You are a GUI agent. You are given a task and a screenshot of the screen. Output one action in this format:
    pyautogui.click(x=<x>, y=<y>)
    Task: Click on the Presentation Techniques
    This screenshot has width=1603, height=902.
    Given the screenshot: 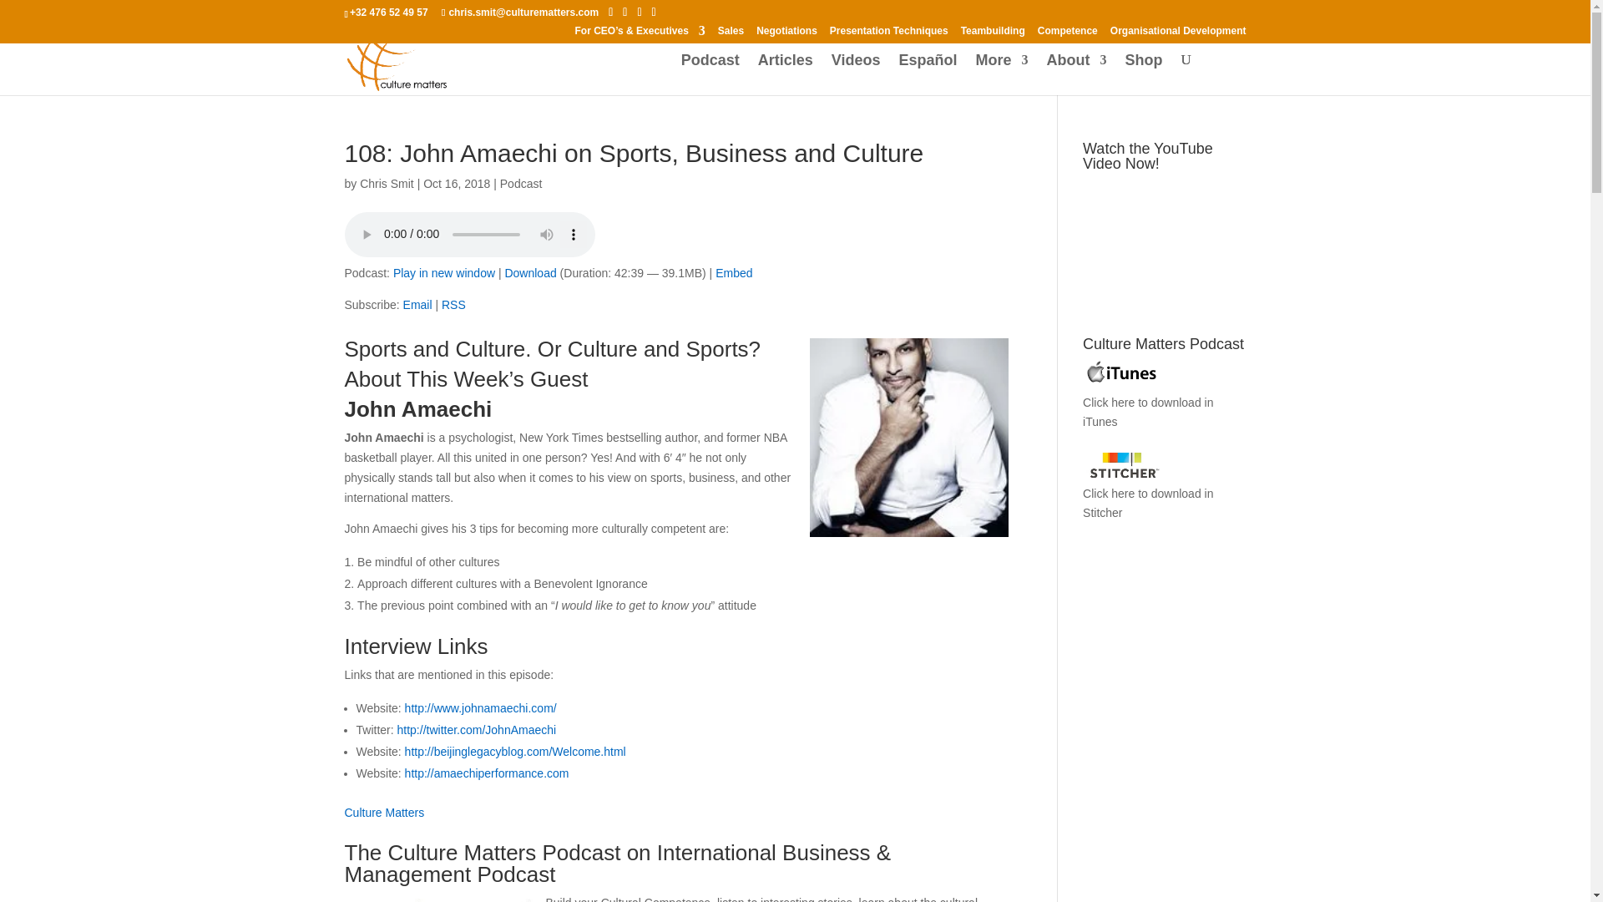 What is the action you would take?
    pyautogui.click(x=889, y=34)
    